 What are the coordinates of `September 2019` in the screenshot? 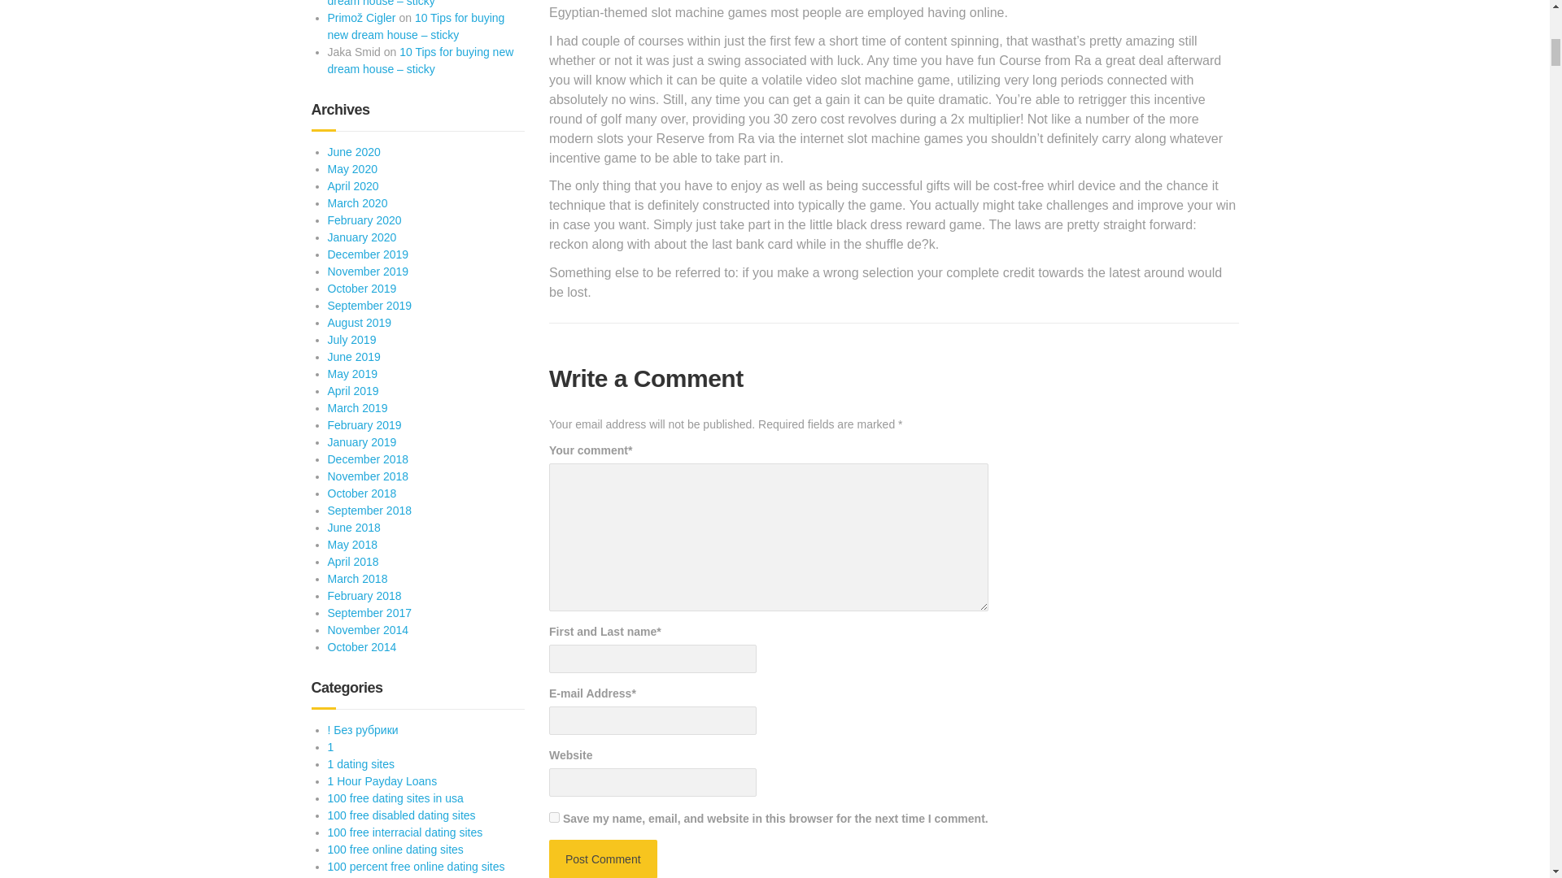 It's located at (369, 306).